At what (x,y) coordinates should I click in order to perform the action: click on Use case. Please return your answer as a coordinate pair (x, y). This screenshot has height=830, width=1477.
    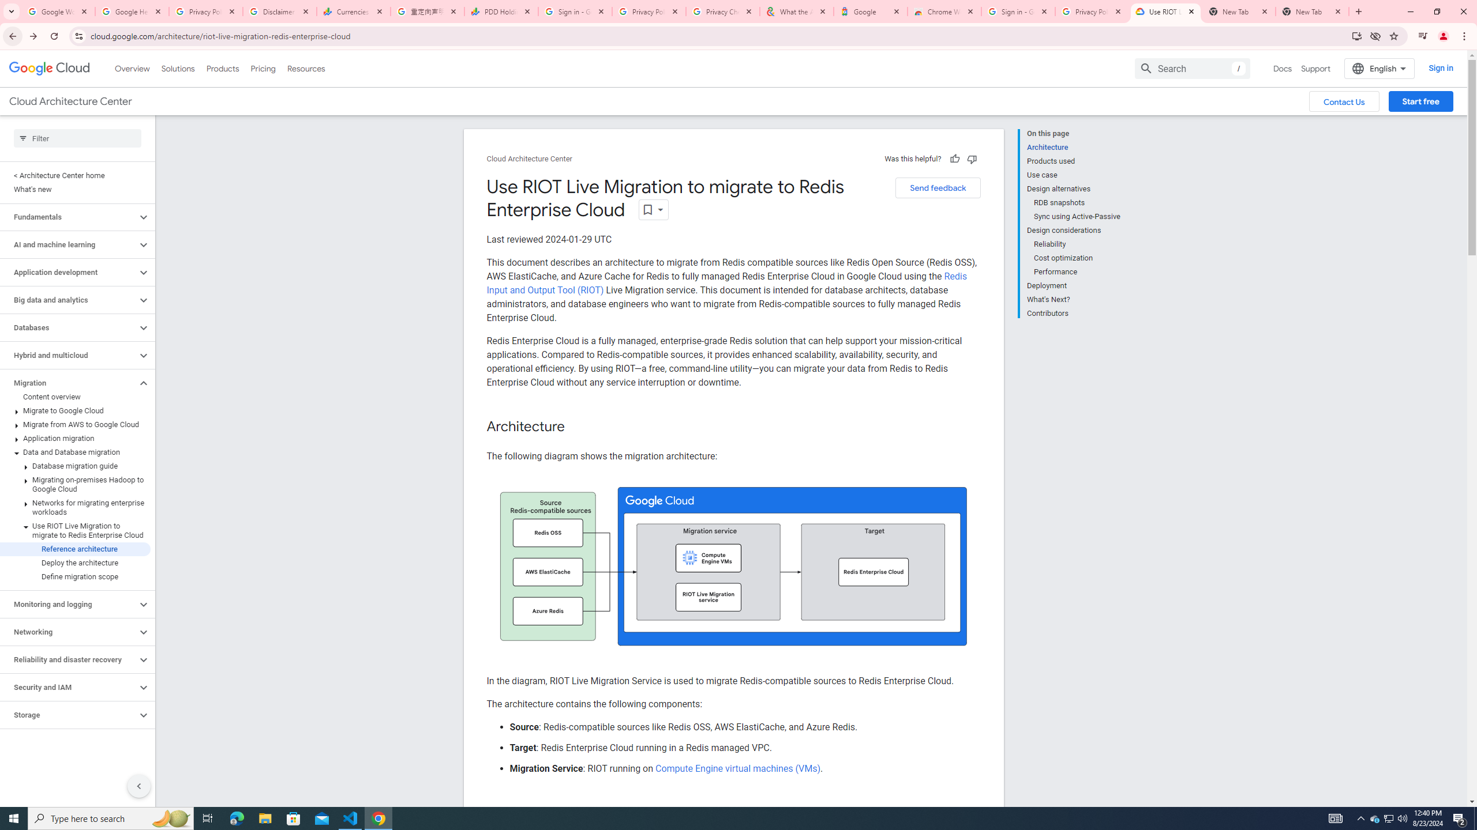
    Looking at the image, I should click on (1074, 175).